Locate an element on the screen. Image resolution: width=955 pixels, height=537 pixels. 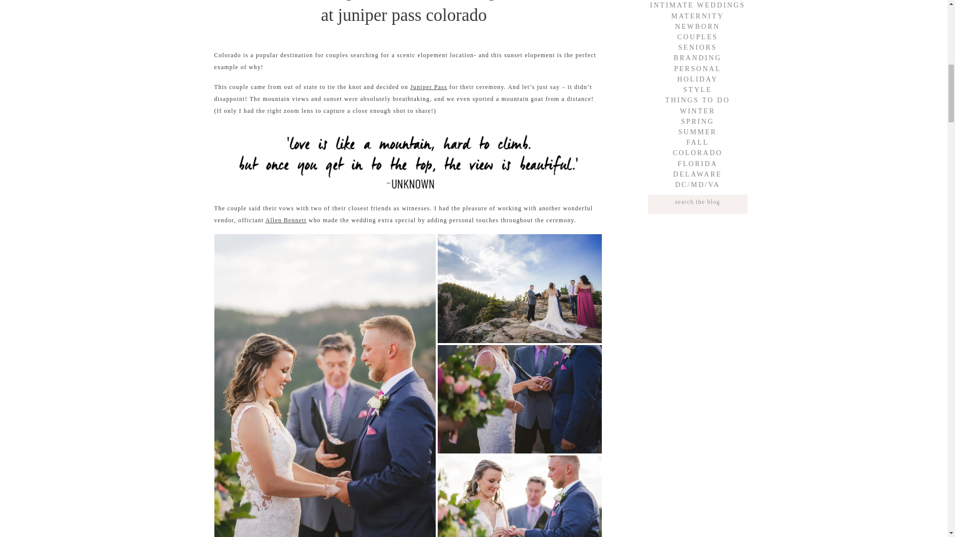
COLORADO is located at coordinates (697, 153).